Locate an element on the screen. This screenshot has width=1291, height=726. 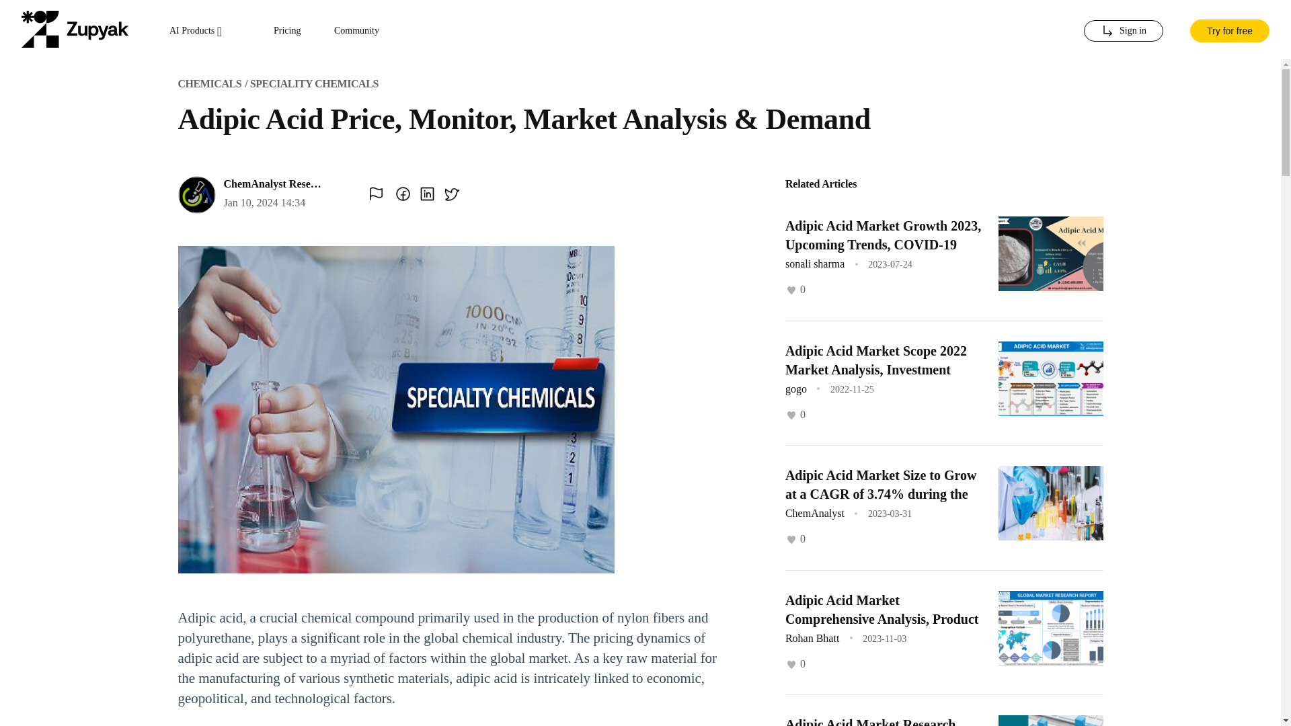
Community is located at coordinates (356, 31).